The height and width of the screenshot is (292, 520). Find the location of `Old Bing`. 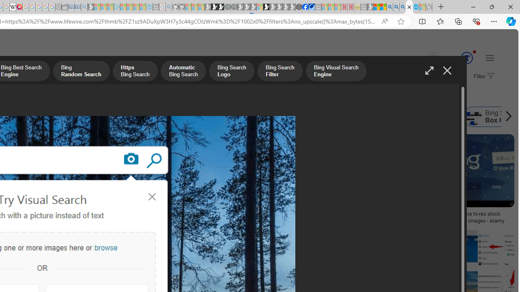

Old Bing is located at coordinates (130, 117).